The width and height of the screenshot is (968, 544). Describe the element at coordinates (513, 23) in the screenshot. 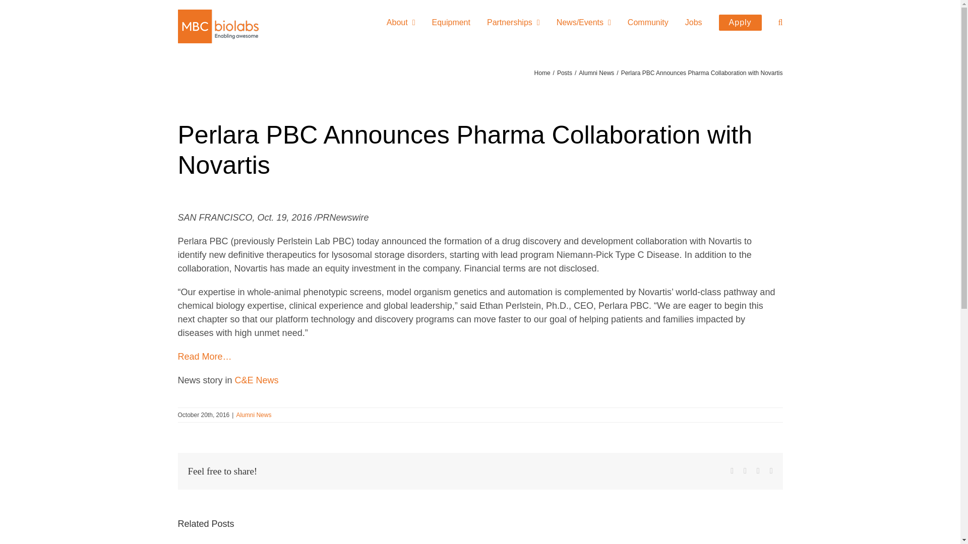

I see `Partnerships` at that location.